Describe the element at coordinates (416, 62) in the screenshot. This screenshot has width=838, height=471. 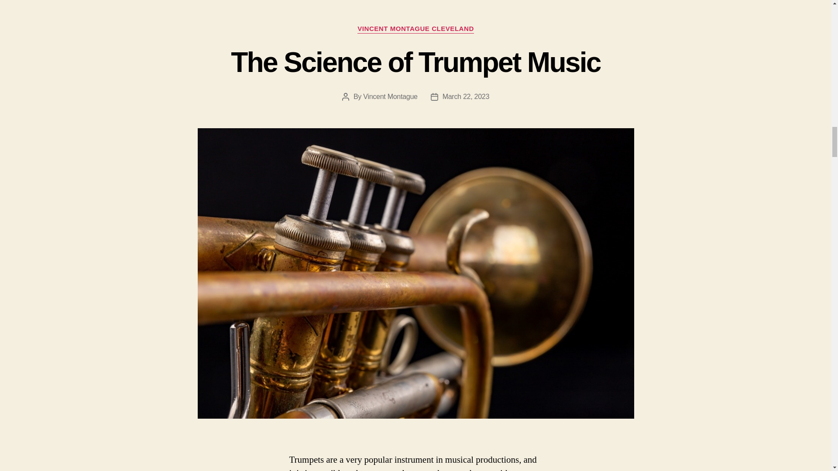
I see `The Science of Trumpet Music` at that location.